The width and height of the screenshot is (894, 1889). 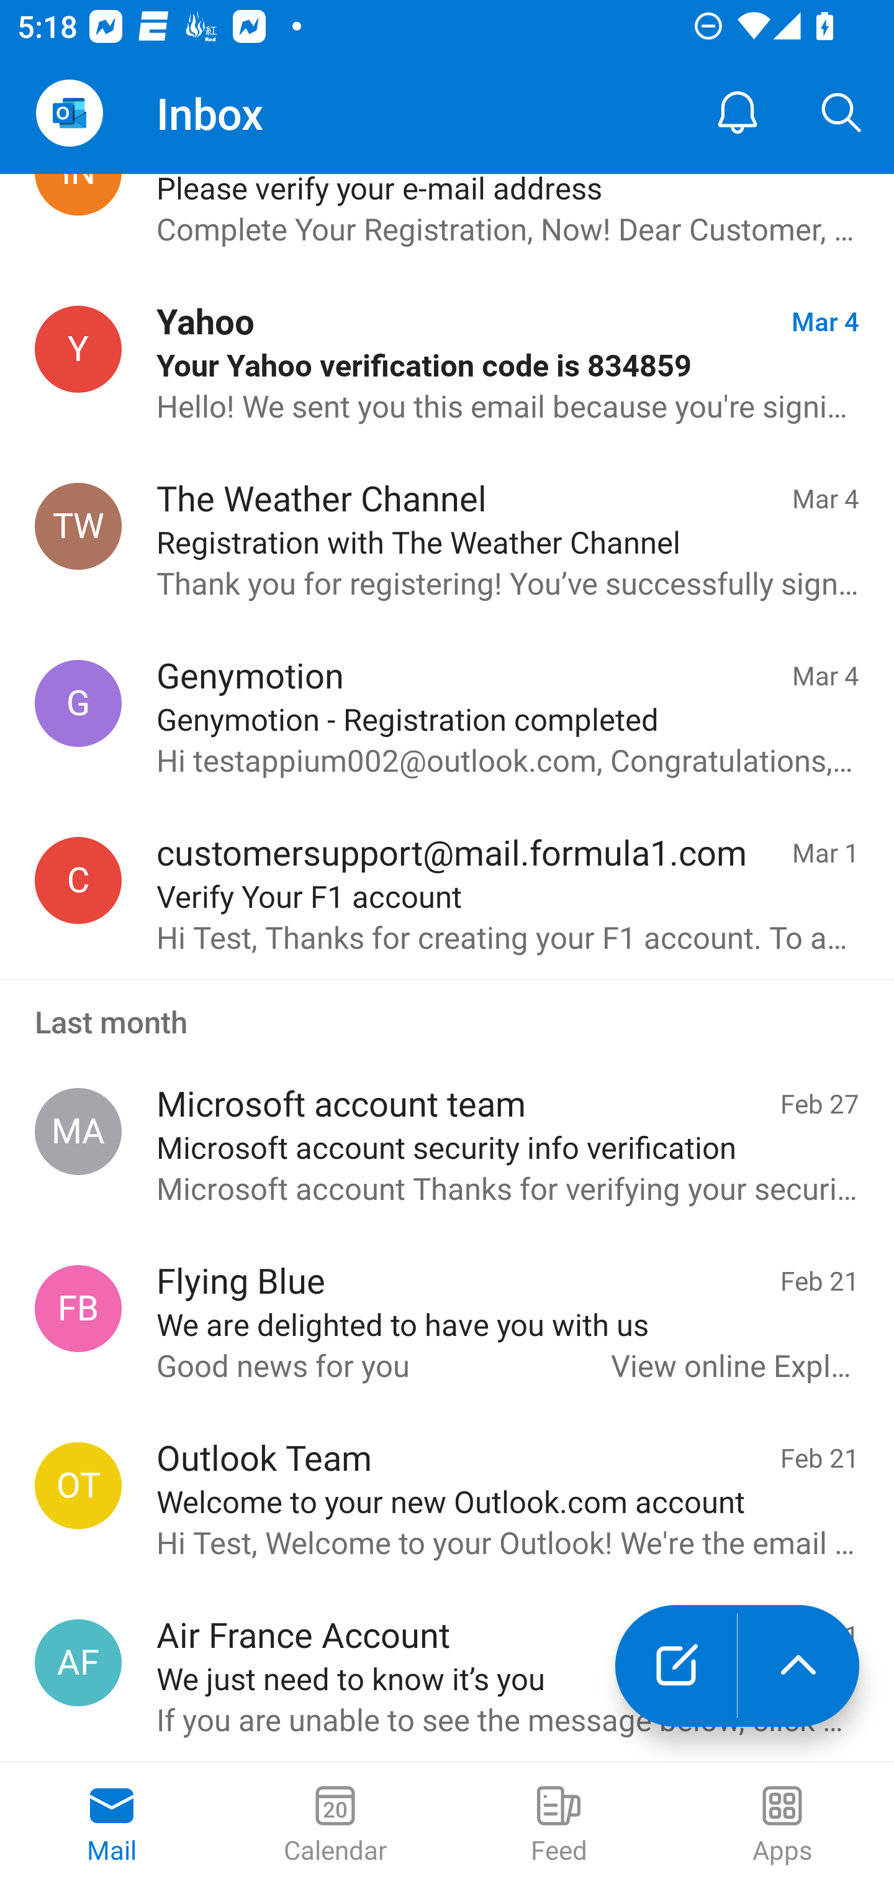 What do you see at coordinates (675, 1666) in the screenshot?
I see `New mail` at bounding box center [675, 1666].